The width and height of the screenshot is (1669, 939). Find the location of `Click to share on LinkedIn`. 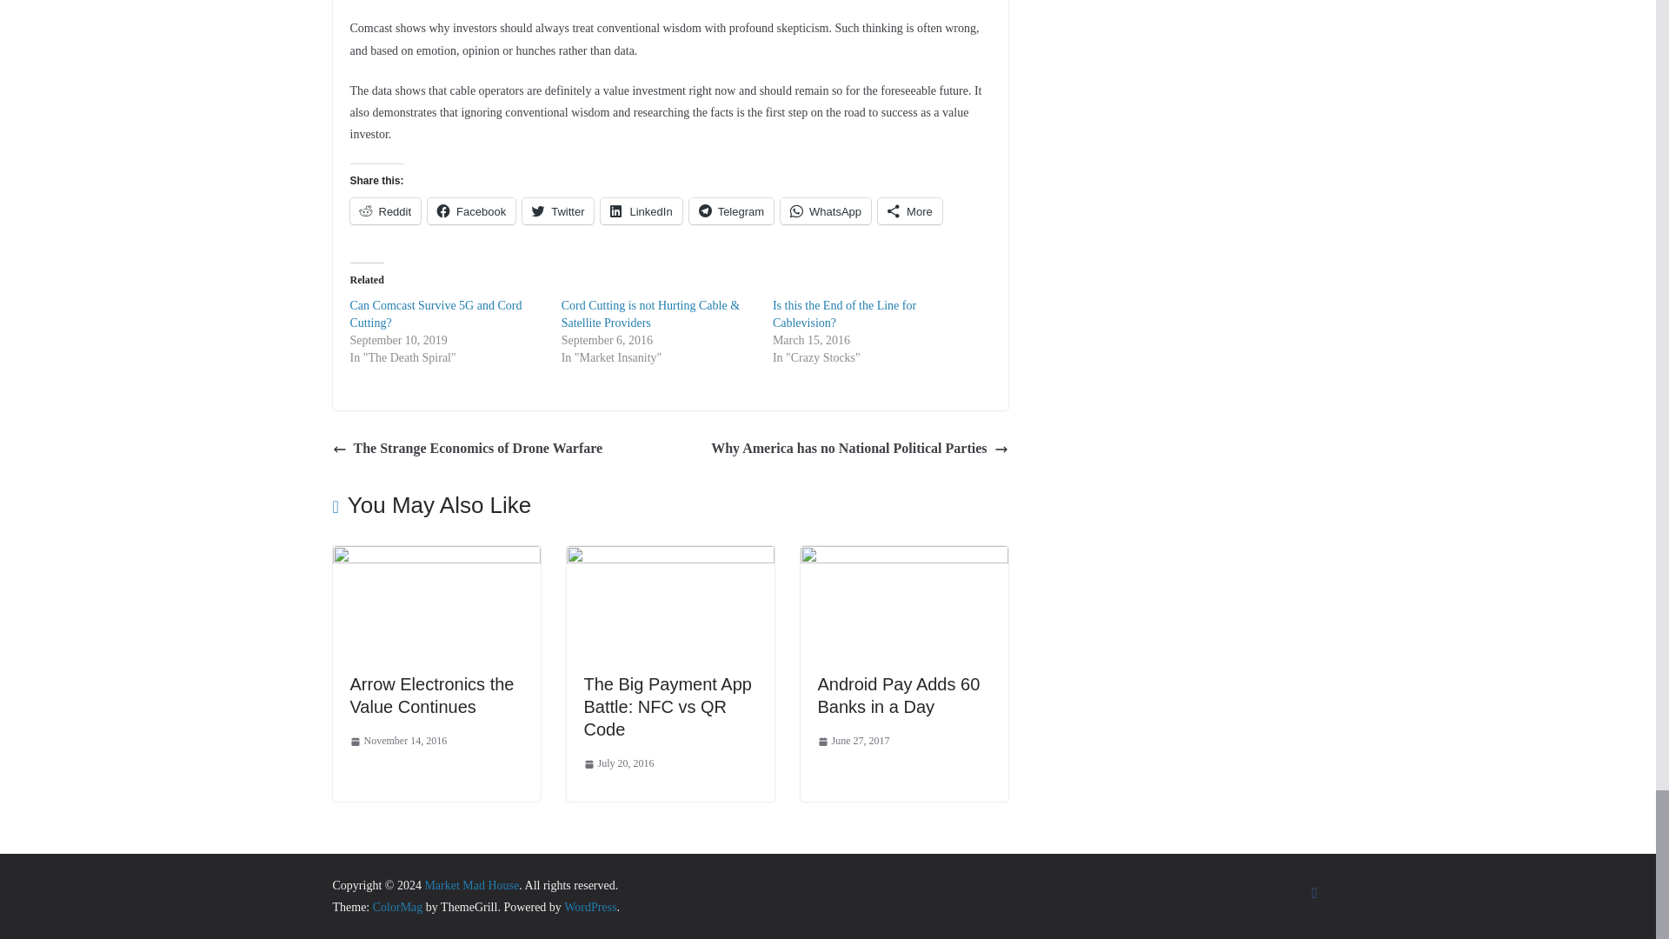

Click to share on LinkedIn is located at coordinates (641, 210).